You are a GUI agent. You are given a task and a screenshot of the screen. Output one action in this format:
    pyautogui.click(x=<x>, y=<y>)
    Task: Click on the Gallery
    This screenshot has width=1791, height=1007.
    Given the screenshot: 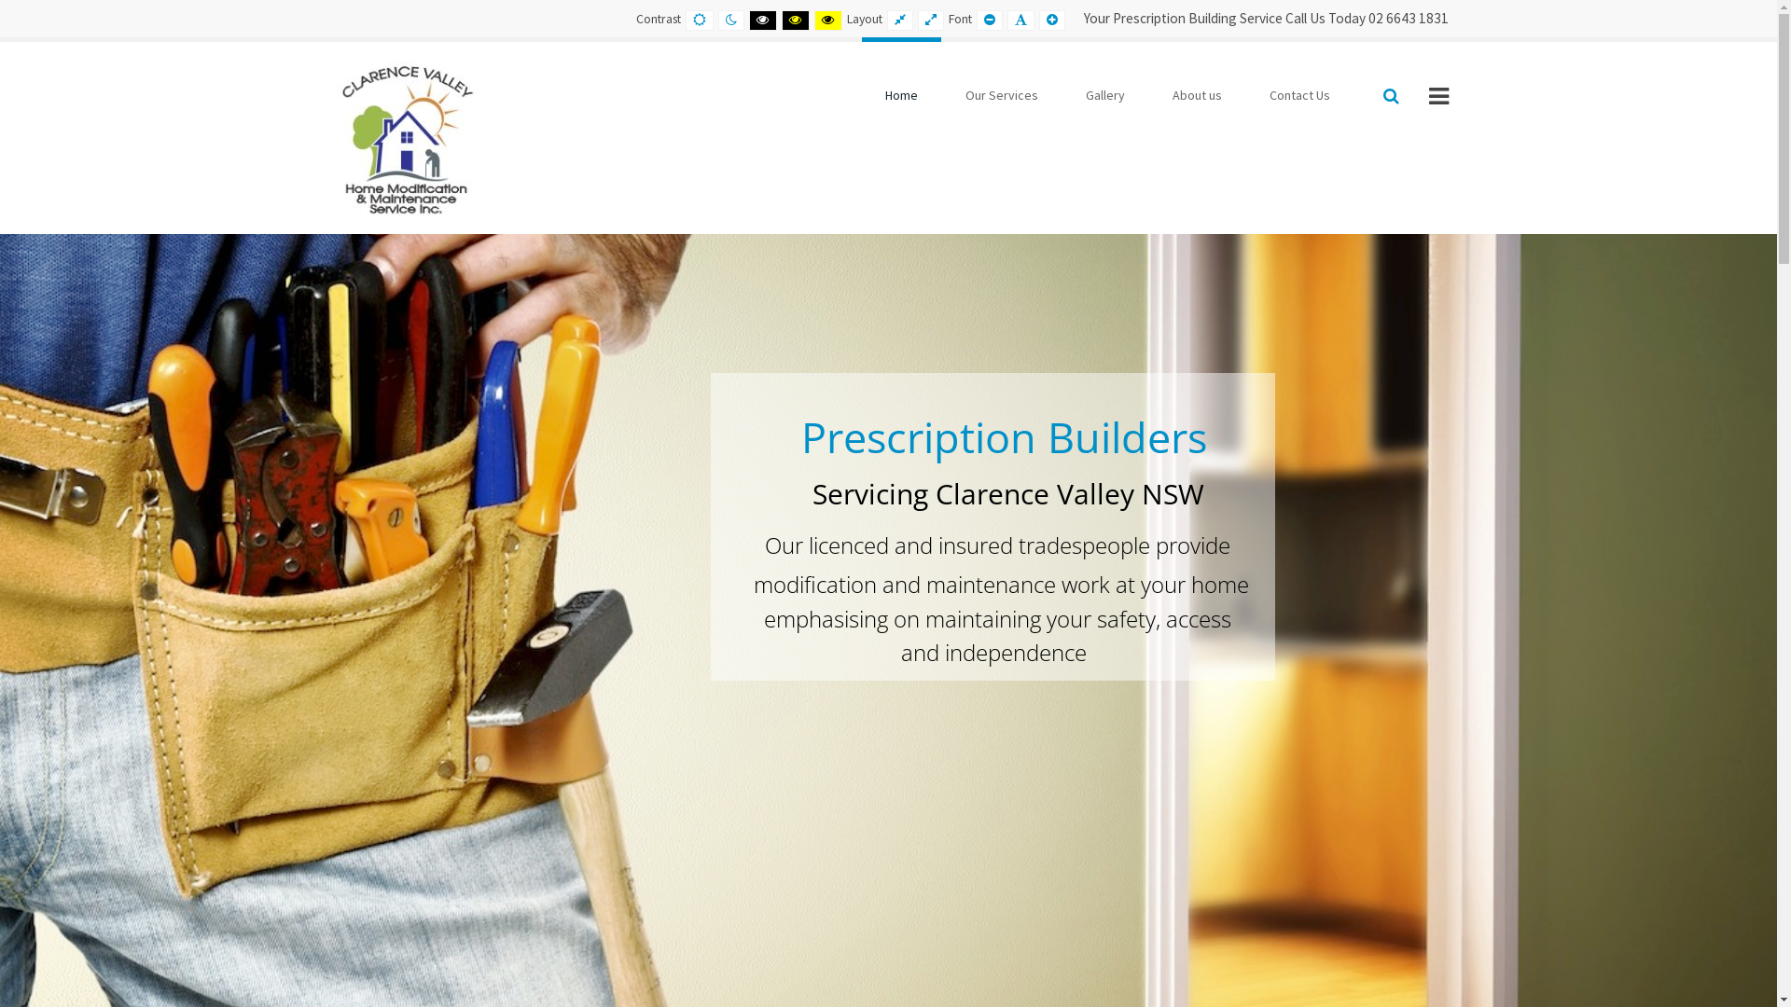 What is the action you would take?
    pyautogui.click(x=1104, y=95)
    